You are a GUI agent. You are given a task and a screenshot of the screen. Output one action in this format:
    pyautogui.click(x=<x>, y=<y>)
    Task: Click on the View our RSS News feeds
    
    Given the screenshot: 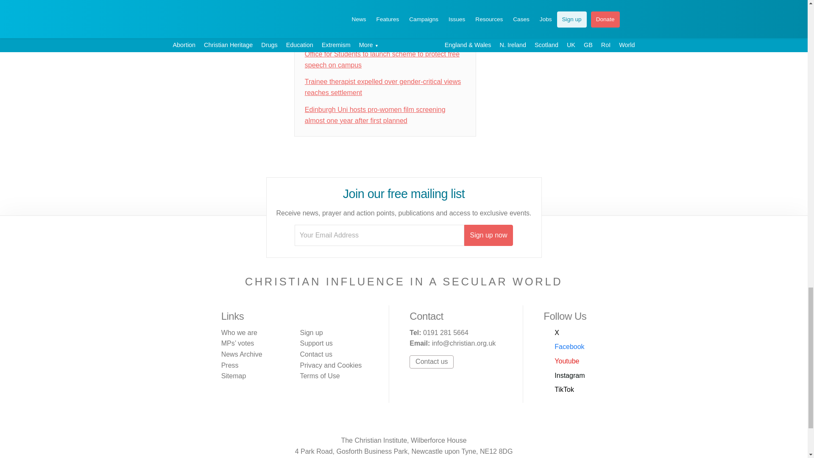 What is the action you would take?
    pyautogui.click(x=449, y=422)
    